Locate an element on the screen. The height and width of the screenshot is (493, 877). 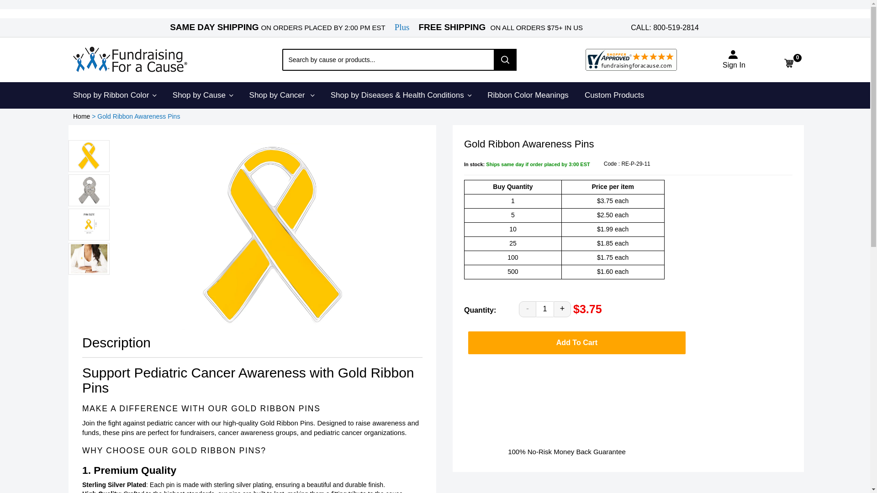
- is located at coordinates (527, 309).